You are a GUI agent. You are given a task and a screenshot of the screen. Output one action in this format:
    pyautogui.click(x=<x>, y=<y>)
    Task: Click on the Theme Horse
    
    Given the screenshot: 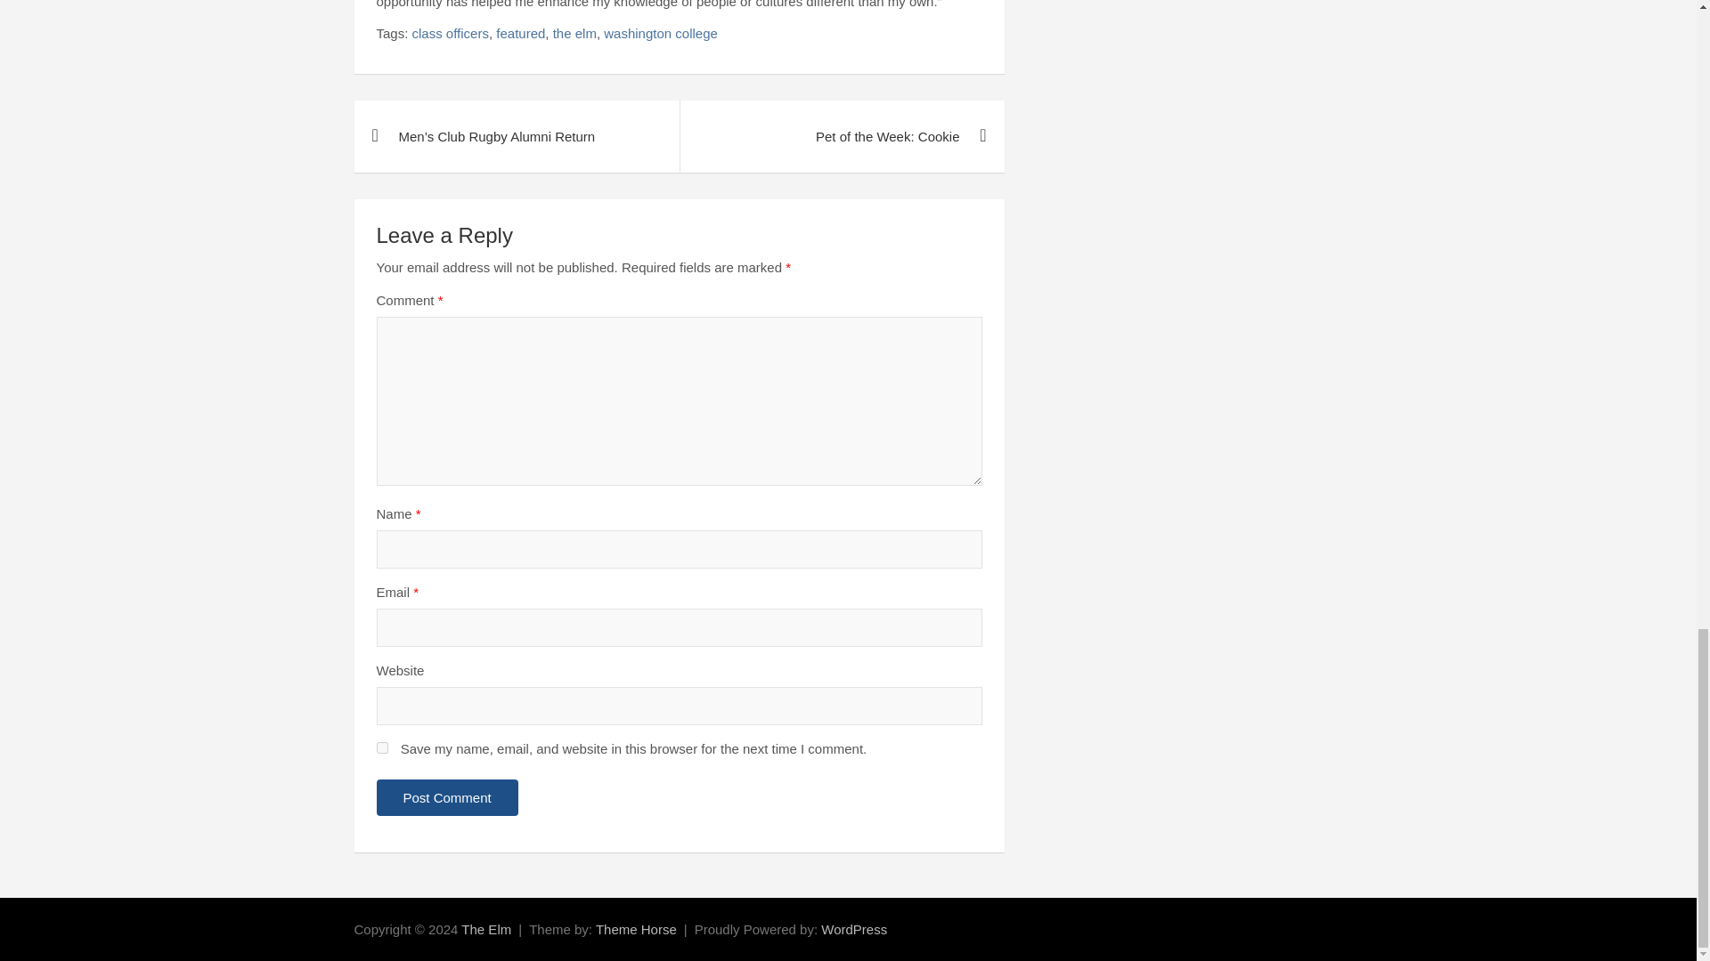 What is the action you would take?
    pyautogui.click(x=636, y=929)
    